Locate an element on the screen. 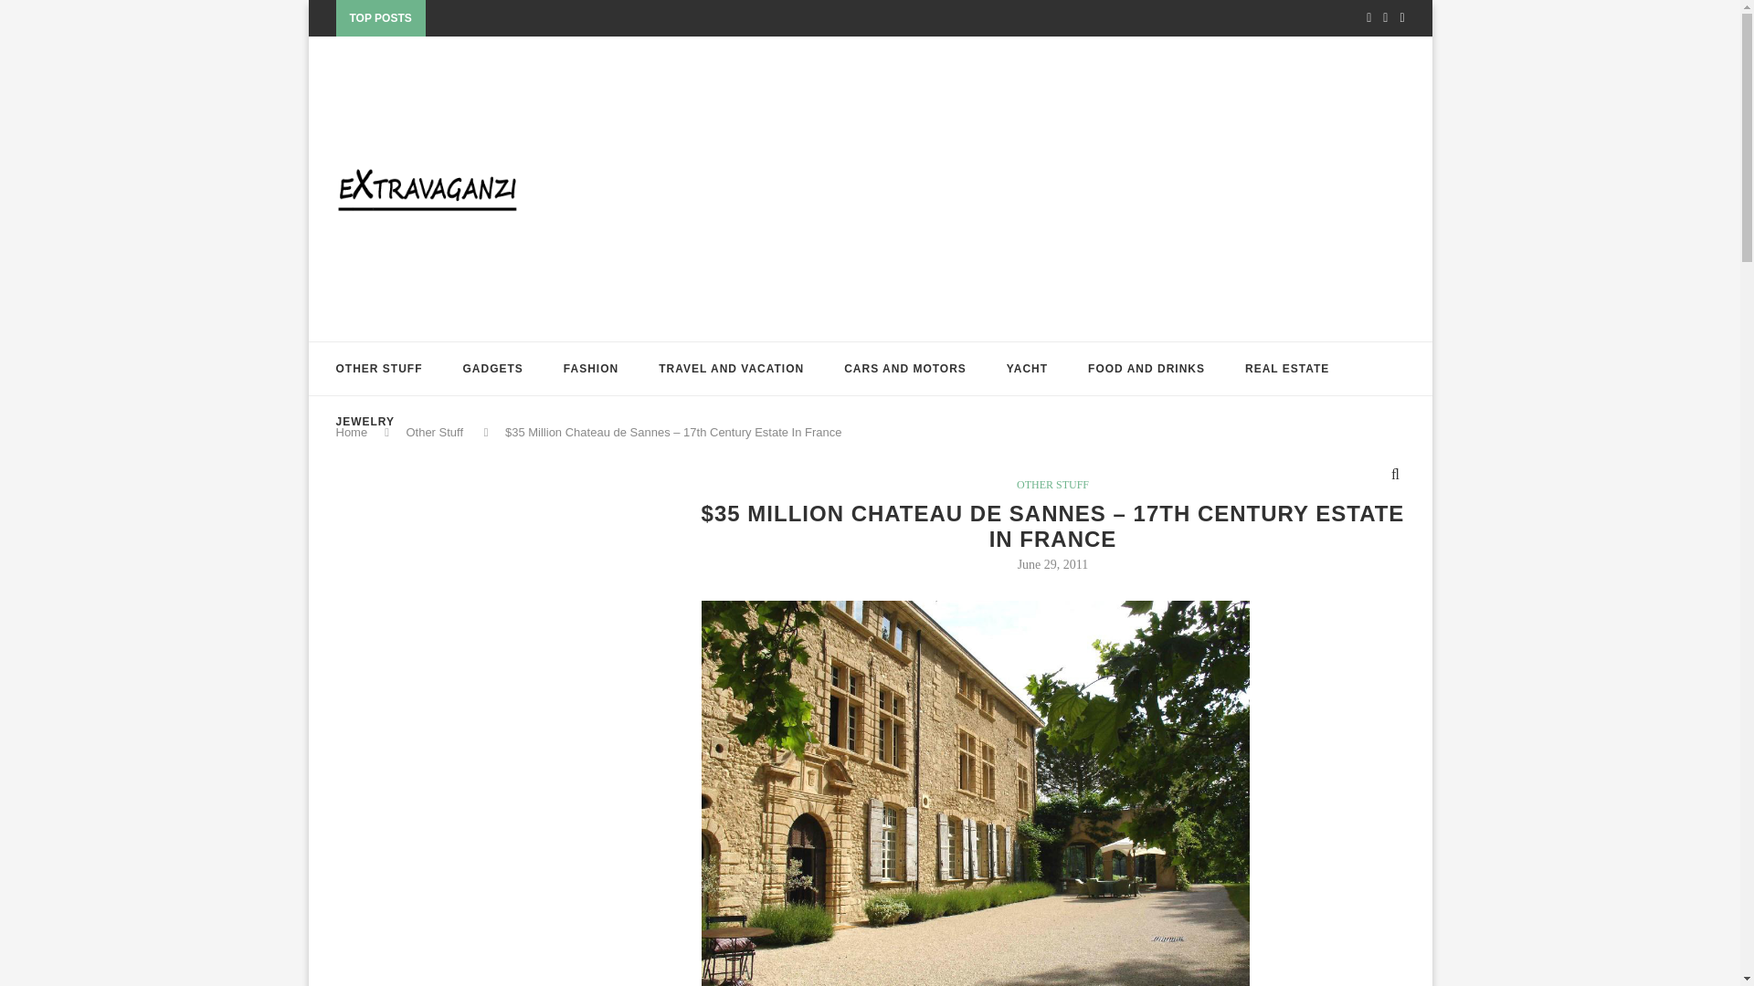  FASHION is located at coordinates (590, 369).